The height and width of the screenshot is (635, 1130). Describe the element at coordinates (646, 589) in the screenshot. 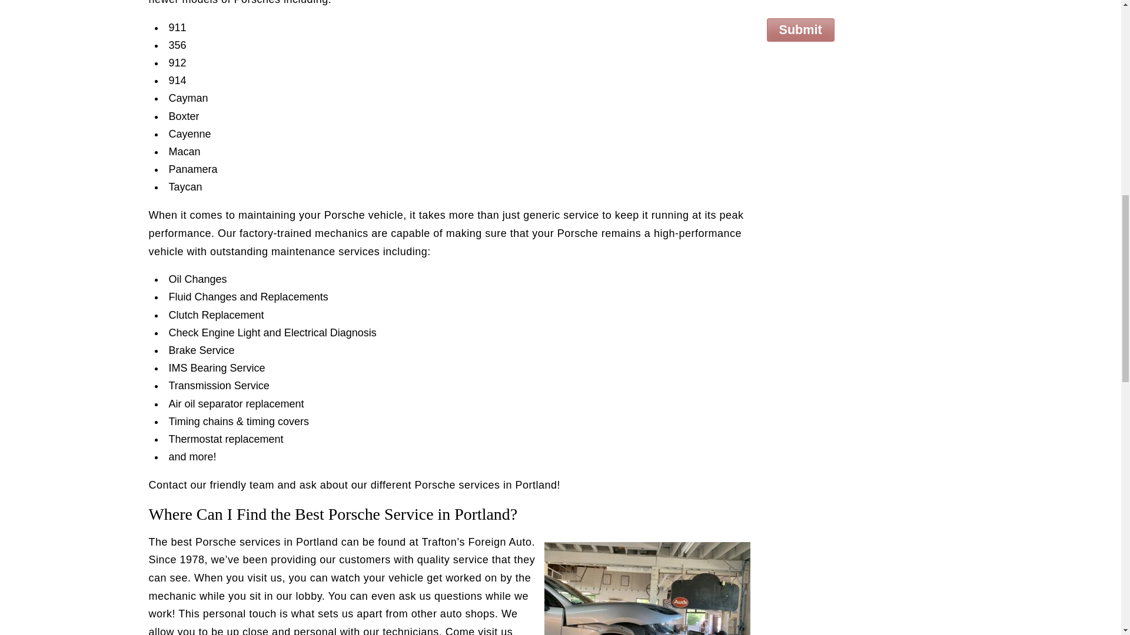

I see `Porsche Service Shop Portland` at that location.